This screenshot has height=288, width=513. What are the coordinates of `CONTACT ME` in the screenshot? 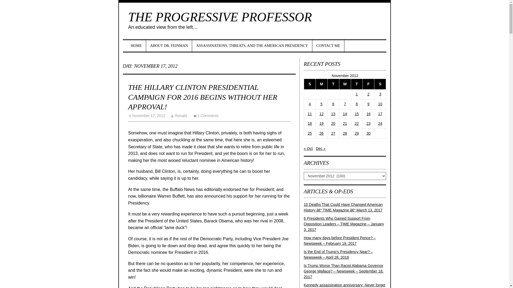 It's located at (328, 46).